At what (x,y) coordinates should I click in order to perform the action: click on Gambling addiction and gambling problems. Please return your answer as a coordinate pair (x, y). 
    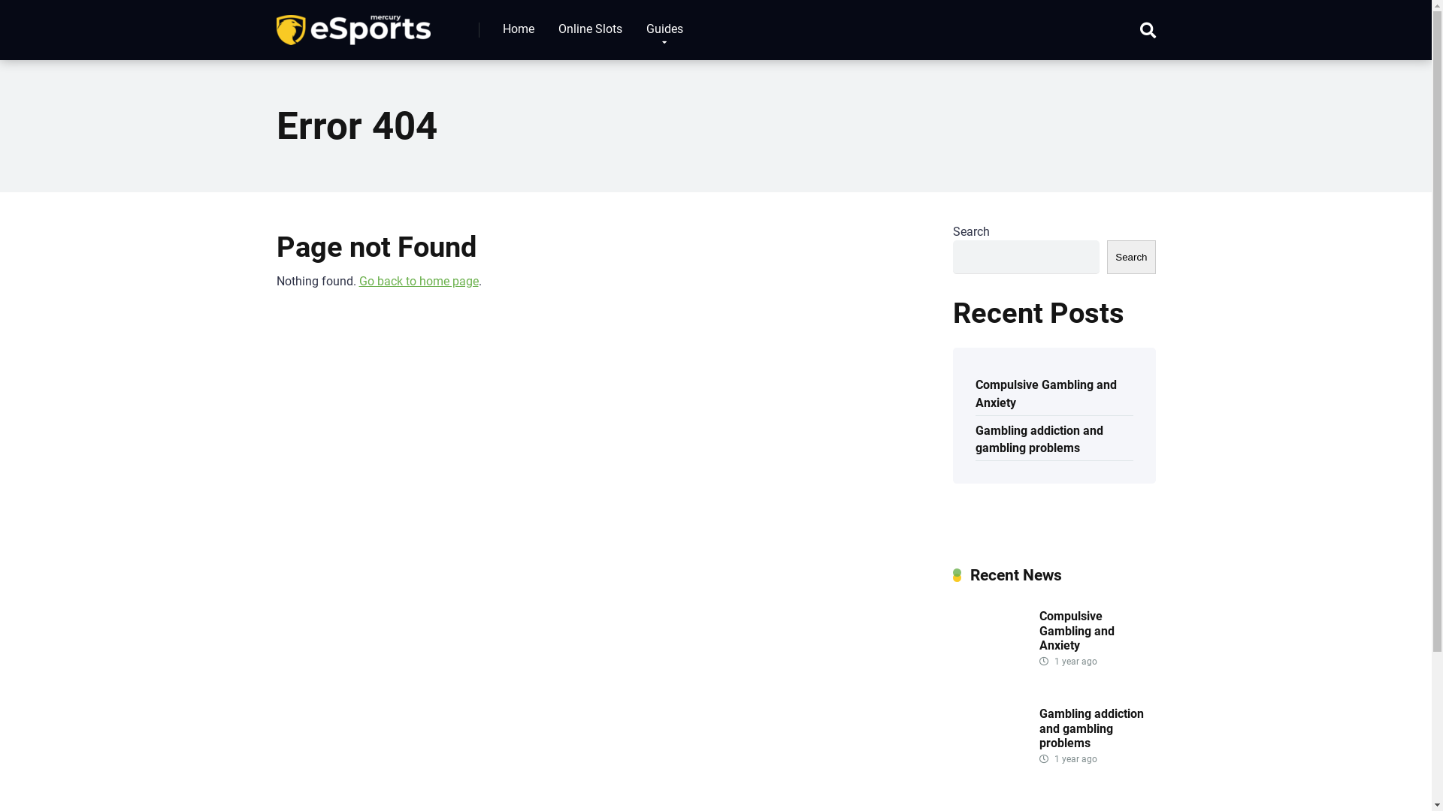
    Looking at the image, I should click on (1091, 728).